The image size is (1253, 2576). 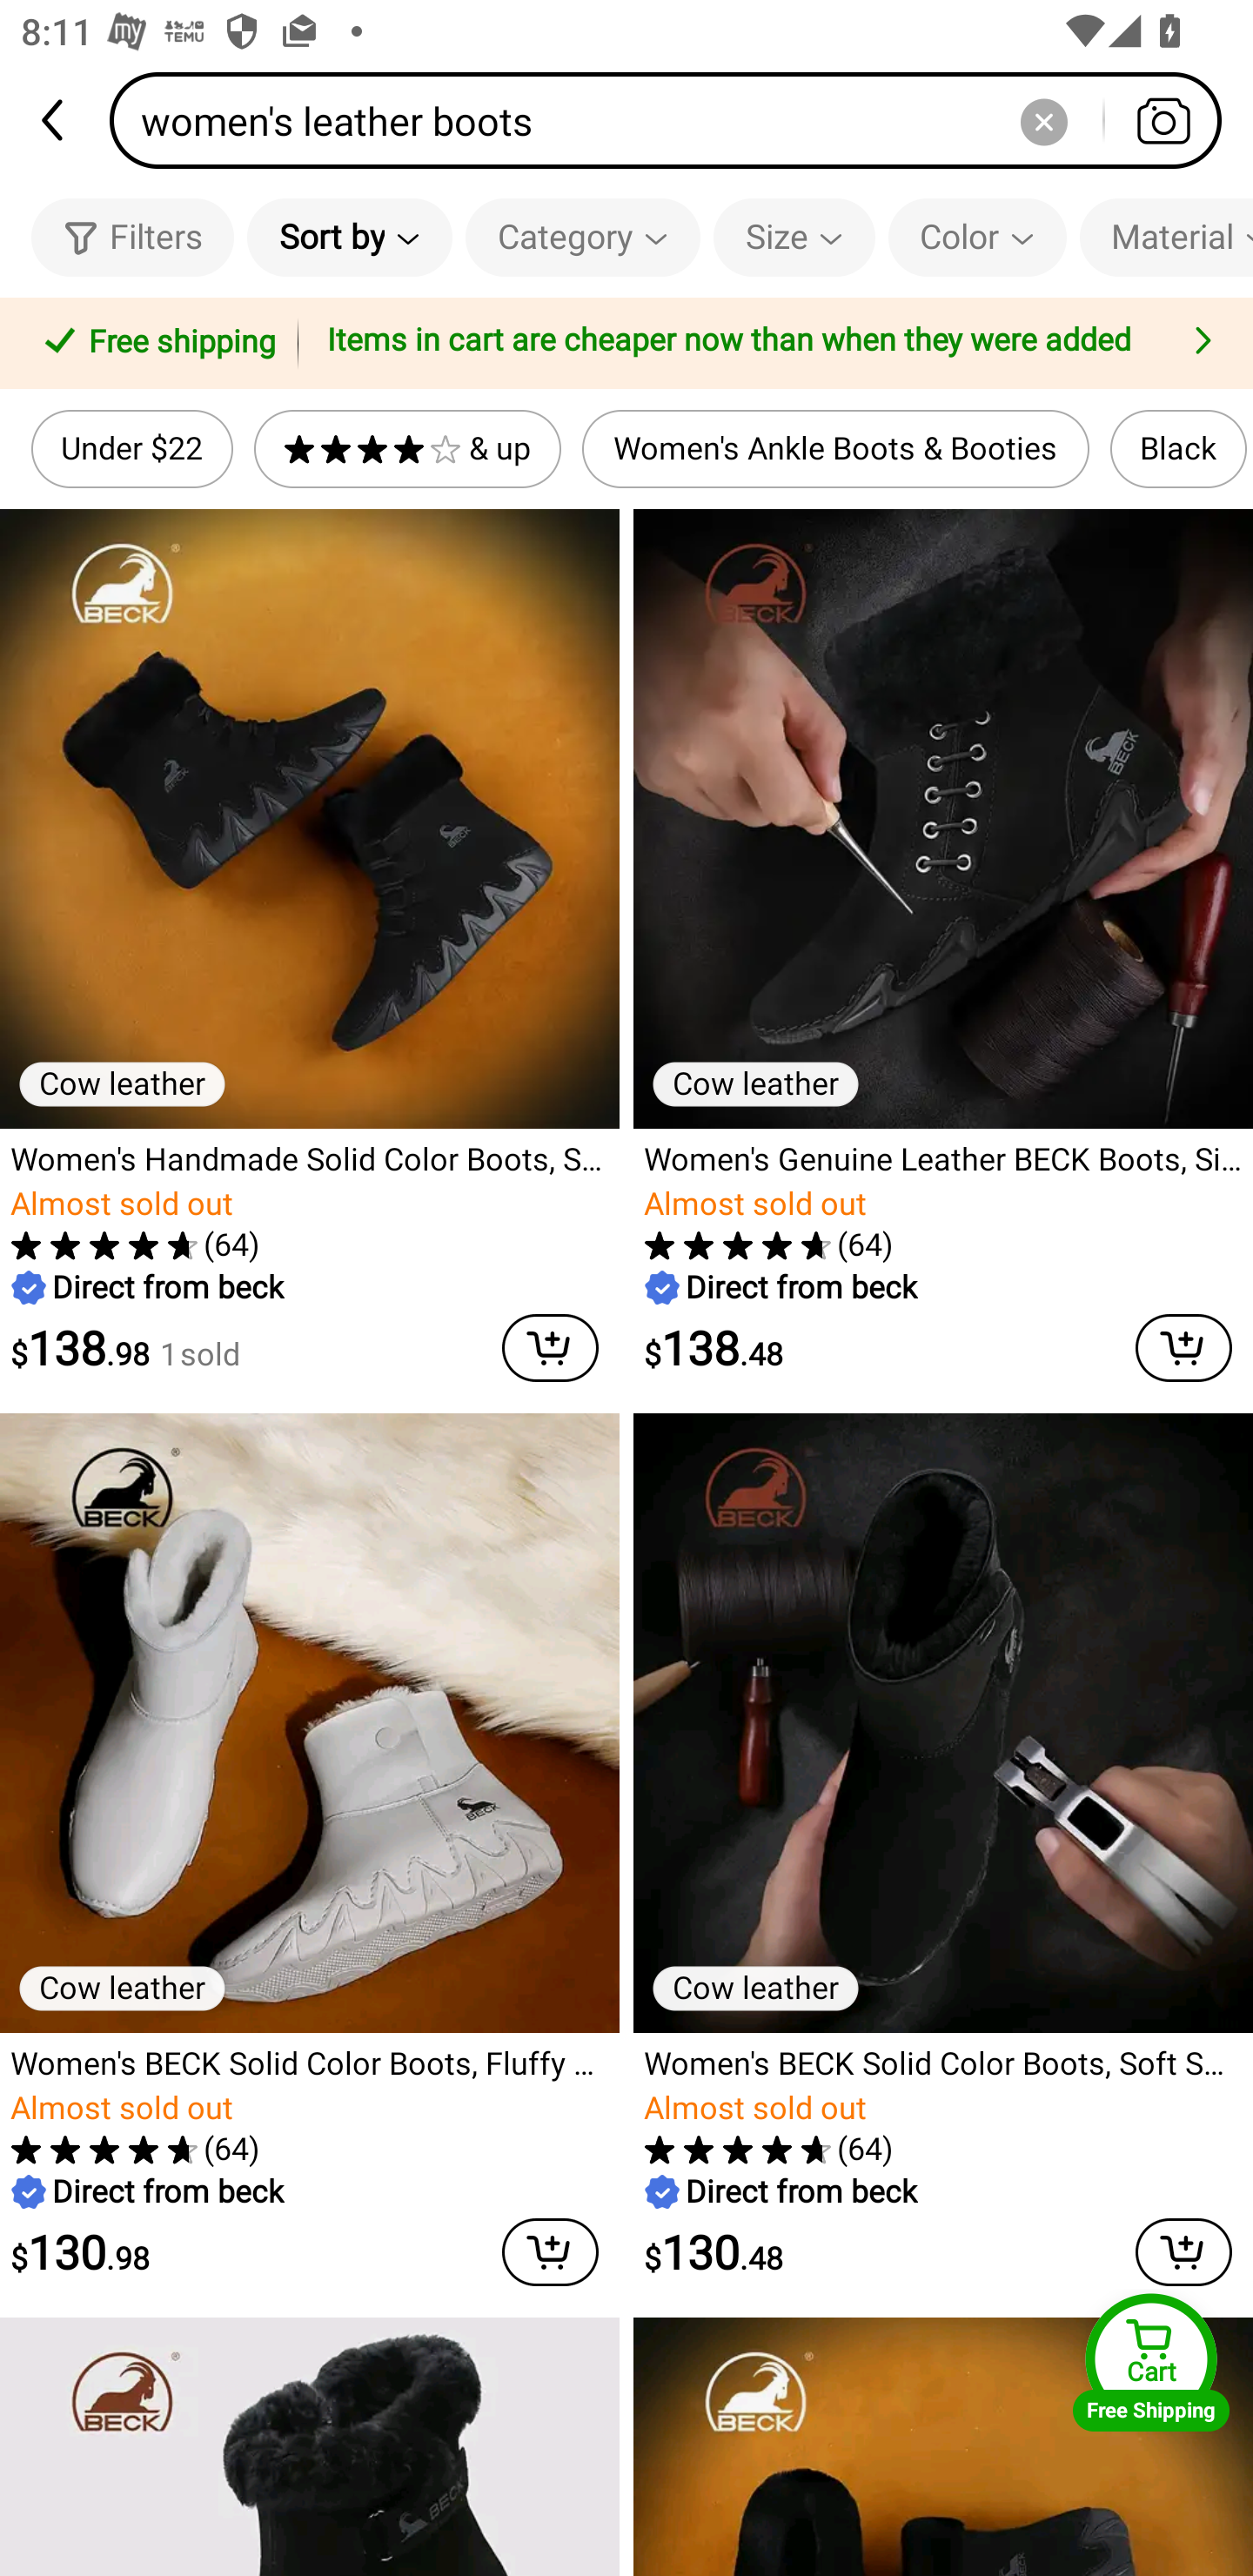 I want to click on Sort by, so click(x=349, y=237).